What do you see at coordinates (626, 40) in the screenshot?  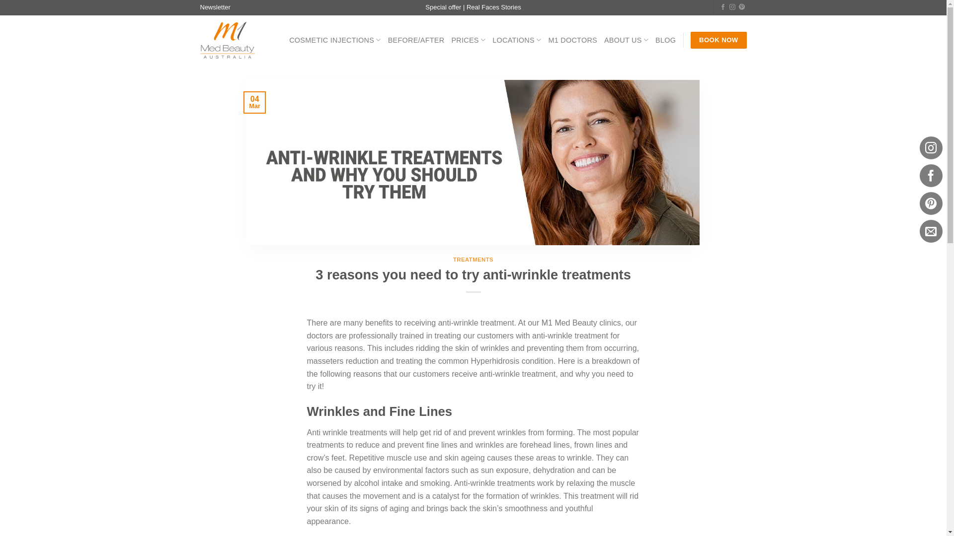 I see `ABOUT US` at bounding box center [626, 40].